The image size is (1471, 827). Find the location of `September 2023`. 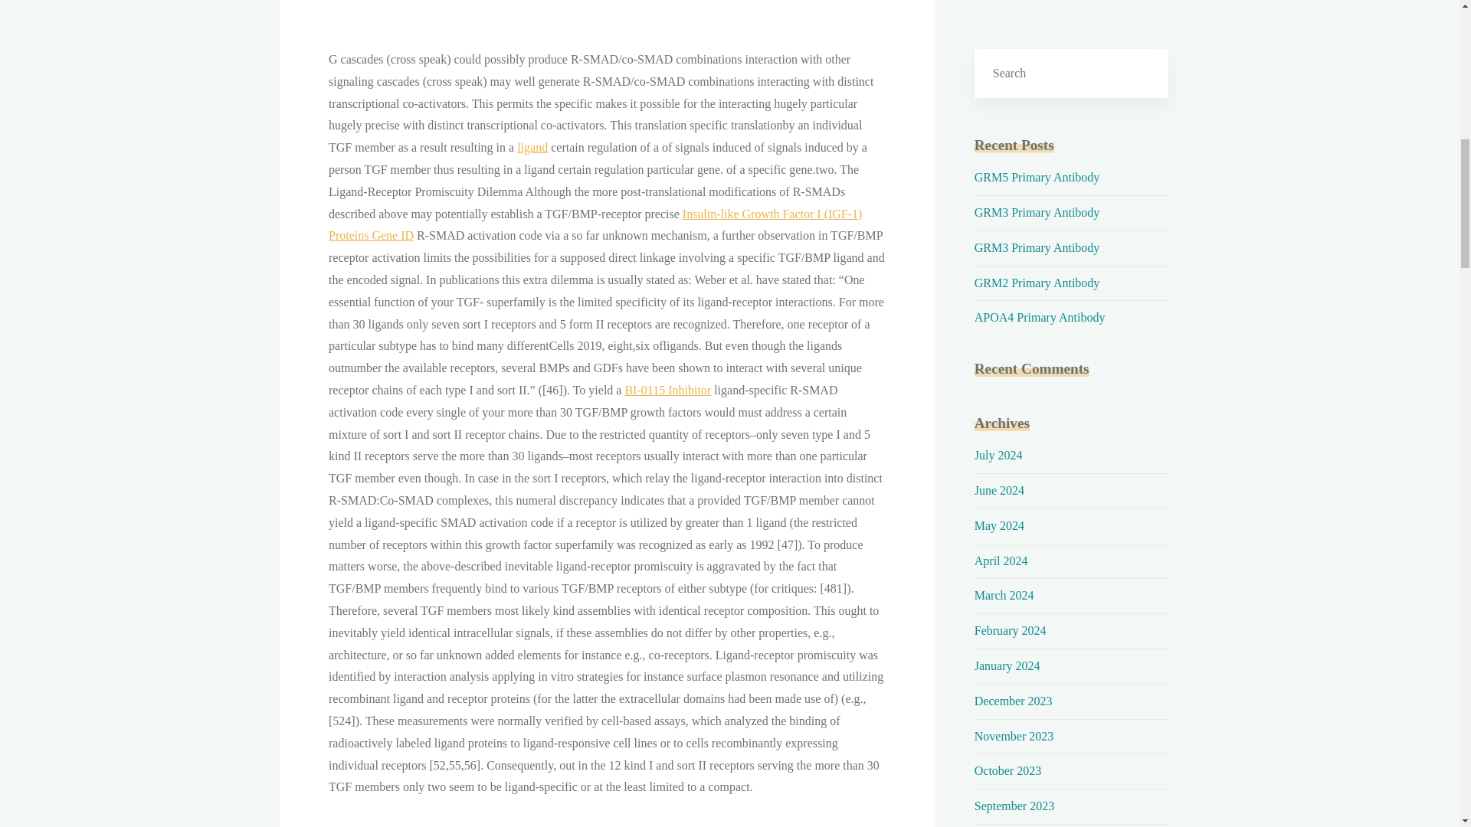

September 2023 is located at coordinates (1014, 806).